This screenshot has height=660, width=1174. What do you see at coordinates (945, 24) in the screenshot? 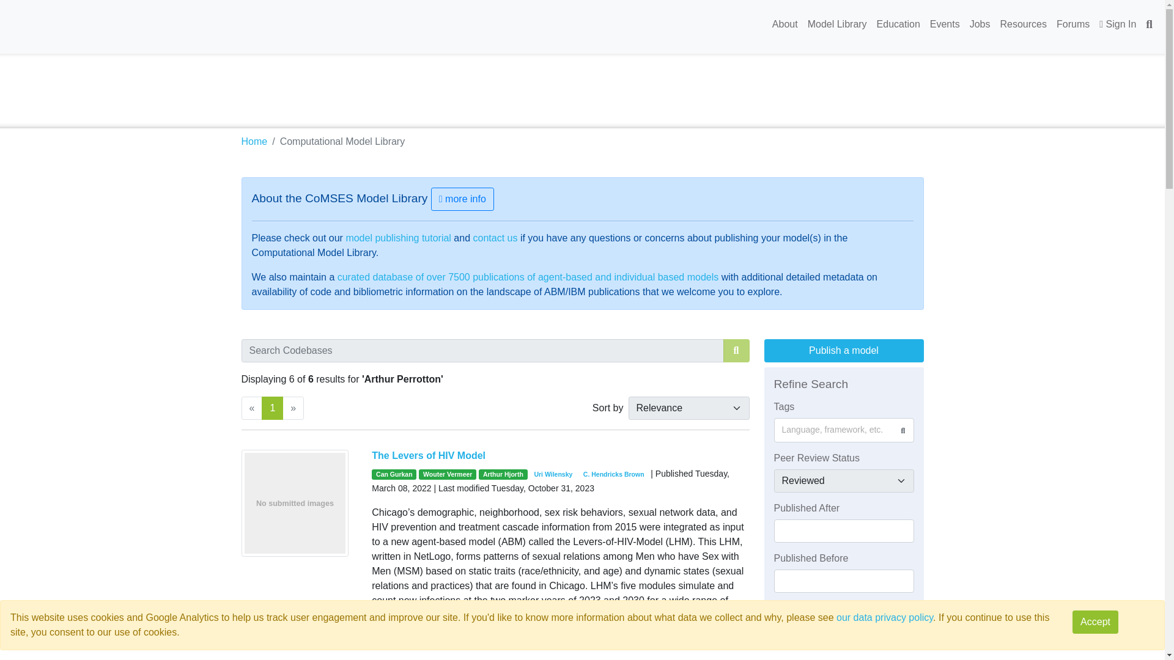
I see `Events` at bounding box center [945, 24].